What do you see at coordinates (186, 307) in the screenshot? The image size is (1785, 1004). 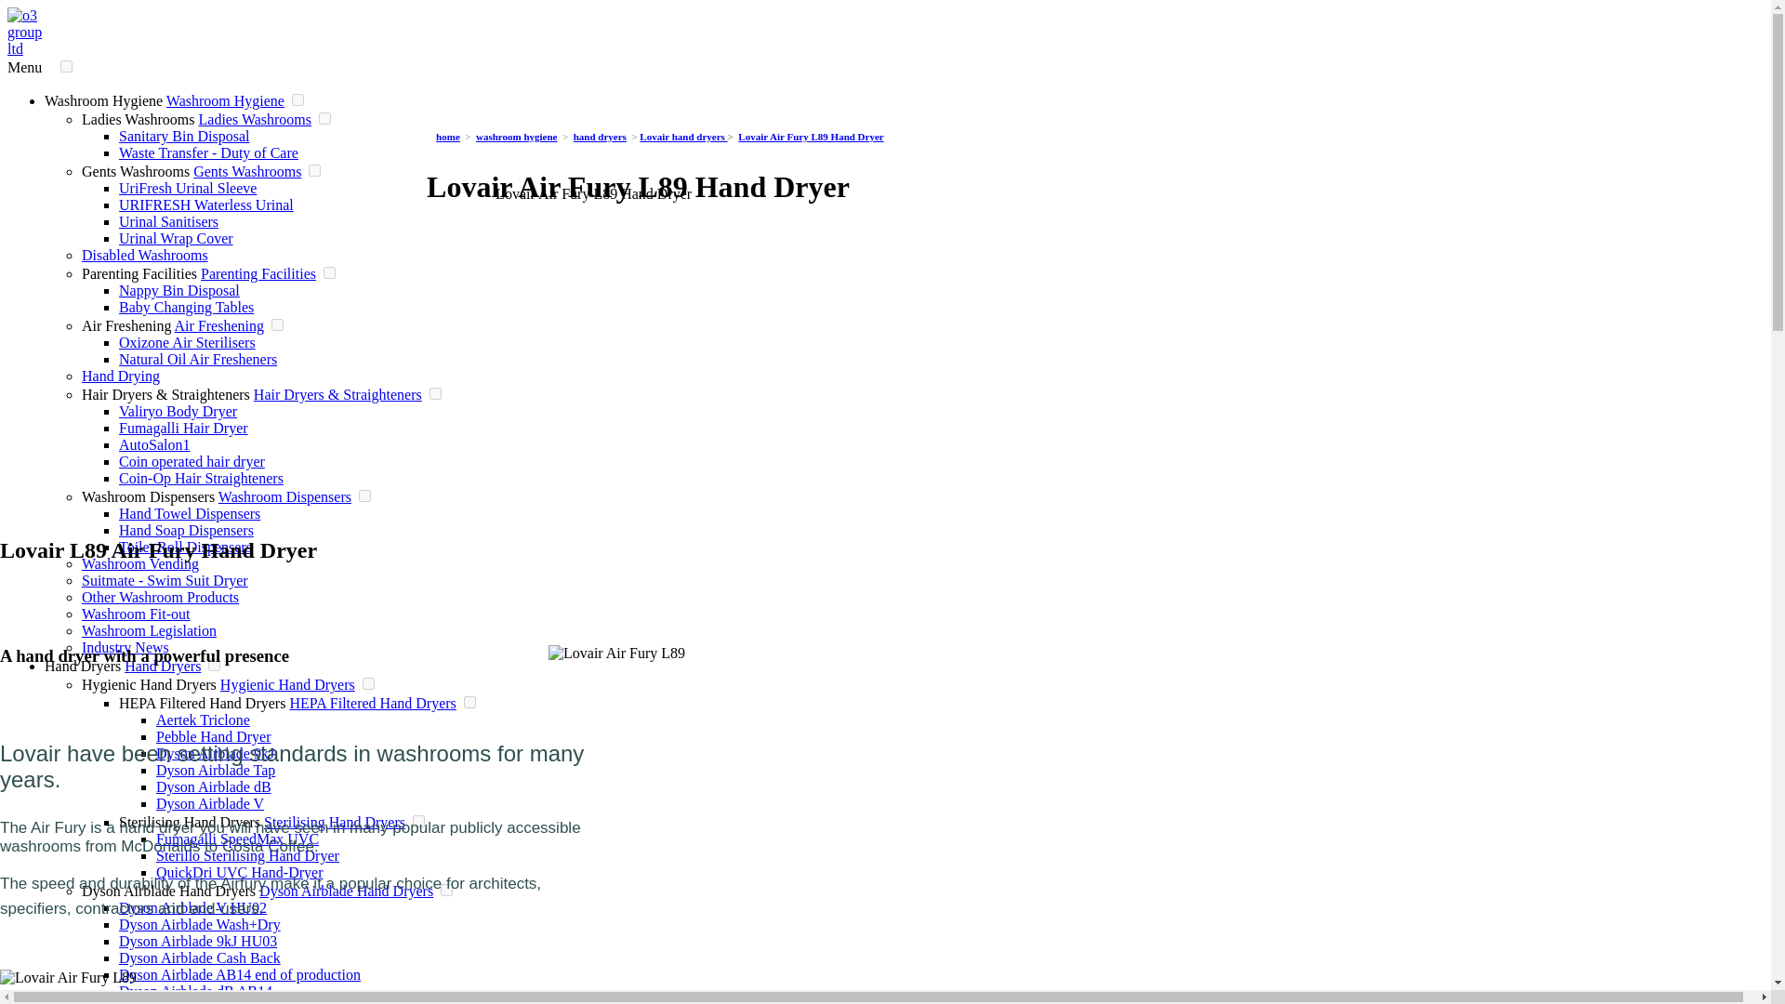 I see `Baby Changing Tables` at bounding box center [186, 307].